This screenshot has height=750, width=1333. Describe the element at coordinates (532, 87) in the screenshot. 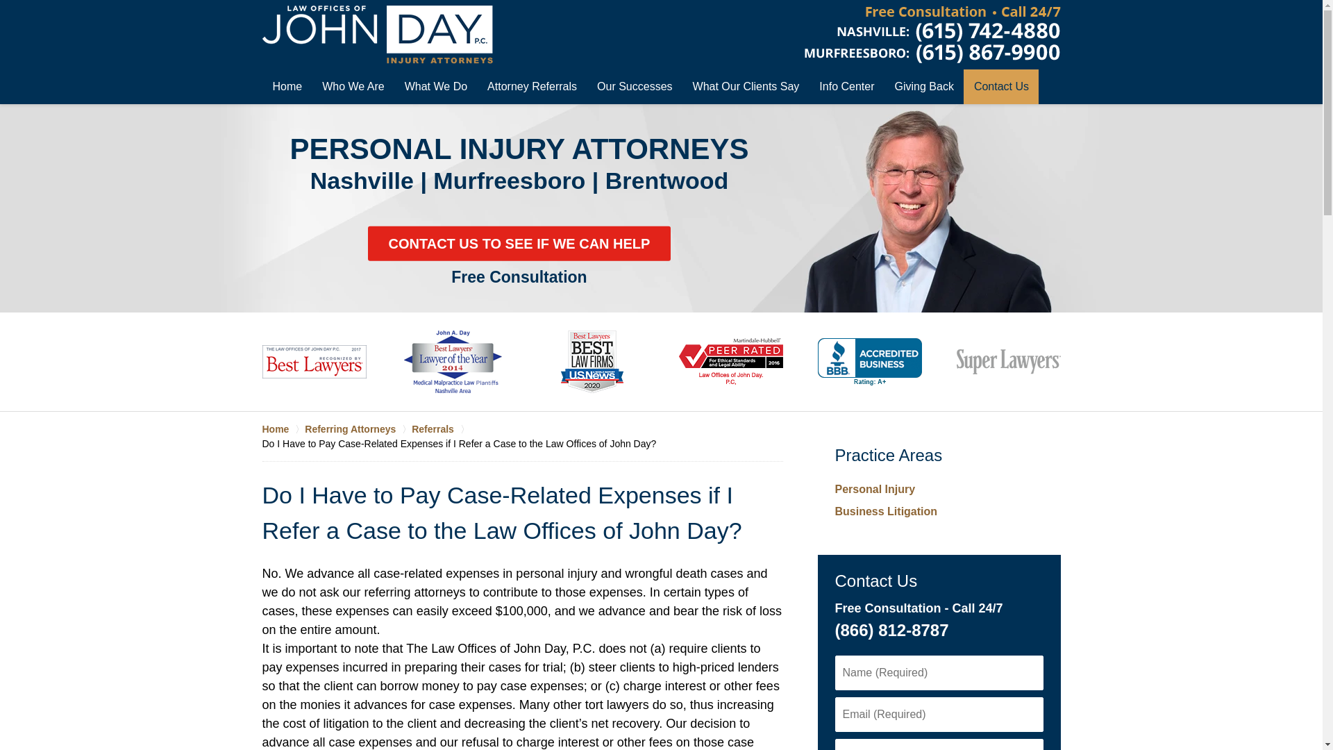

I see `Attorney Referrals` at that location.